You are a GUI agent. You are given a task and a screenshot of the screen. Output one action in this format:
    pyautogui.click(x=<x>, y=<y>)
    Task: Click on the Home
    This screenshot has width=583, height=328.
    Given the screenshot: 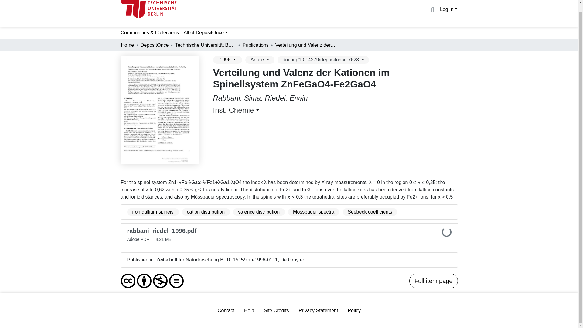 What is the action you would take?
    pyautogui.click(x=127, y=45)
    